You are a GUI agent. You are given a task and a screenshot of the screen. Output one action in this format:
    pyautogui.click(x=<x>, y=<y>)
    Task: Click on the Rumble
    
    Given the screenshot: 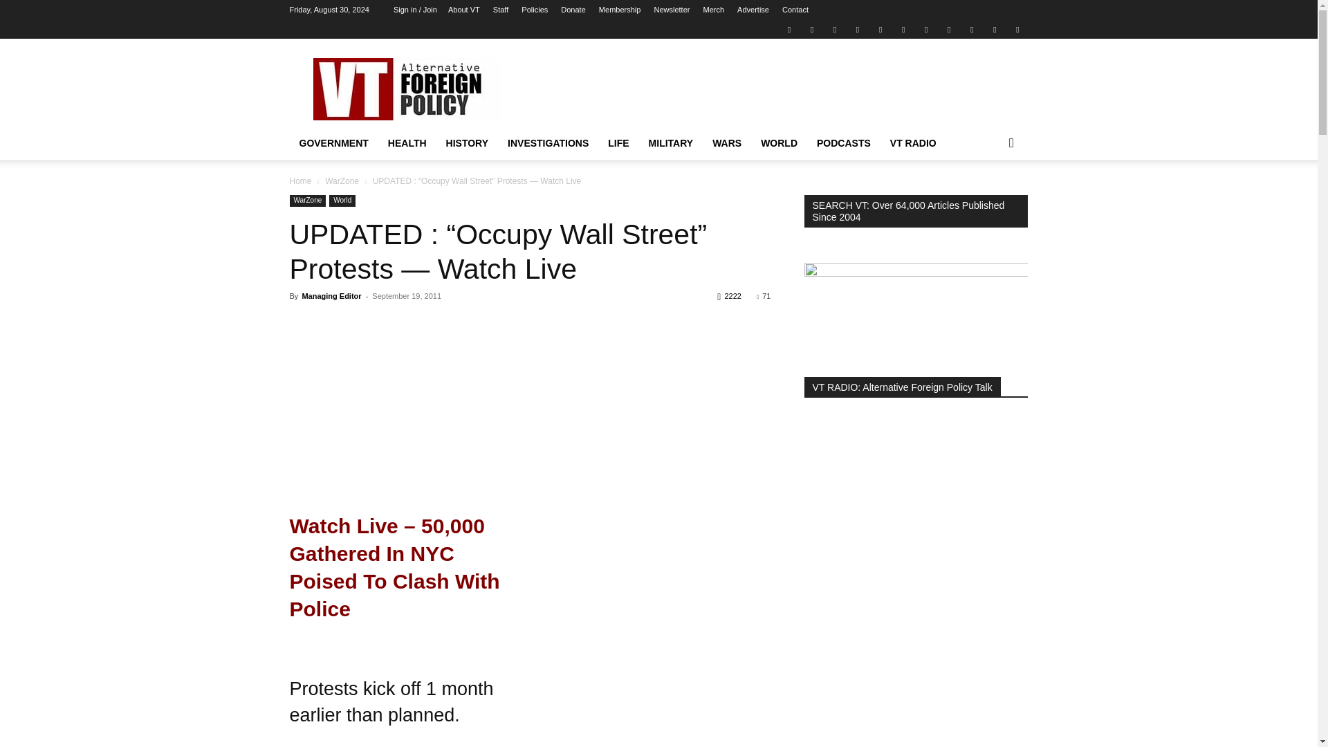 What is the action you would take?
    pyautogui.click(x=880, y=29)
    